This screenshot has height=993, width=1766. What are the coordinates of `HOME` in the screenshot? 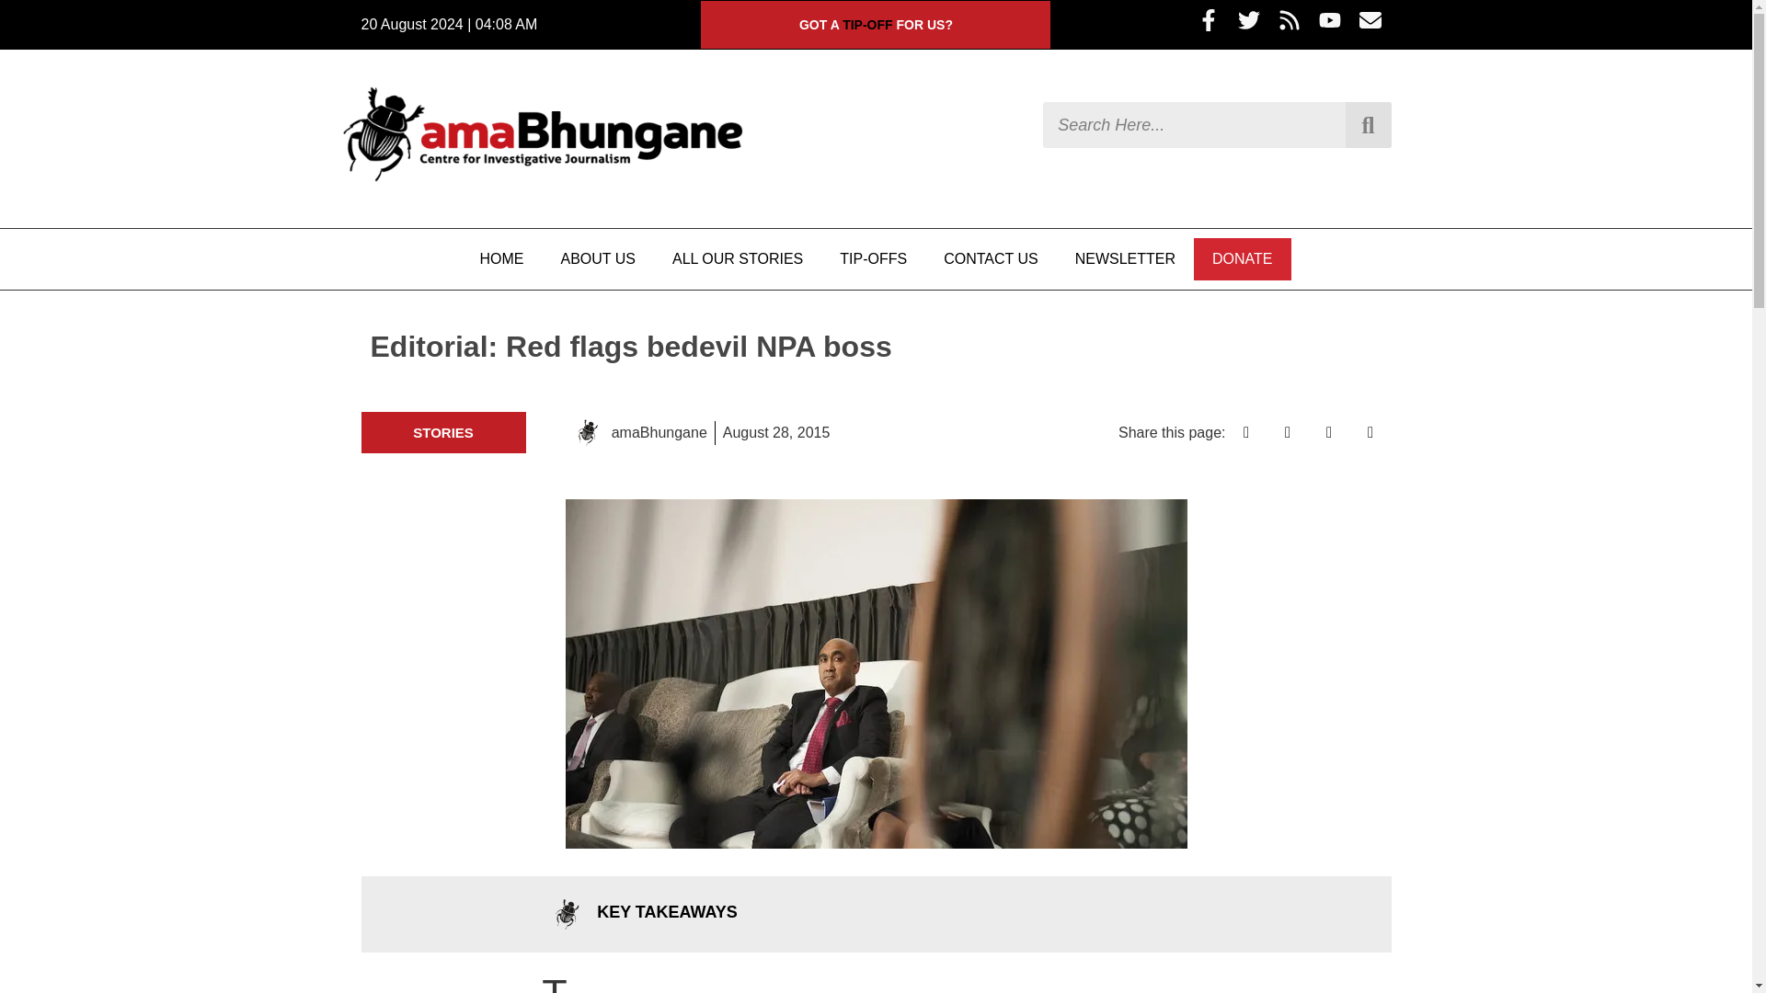 It's located at (501, 259).